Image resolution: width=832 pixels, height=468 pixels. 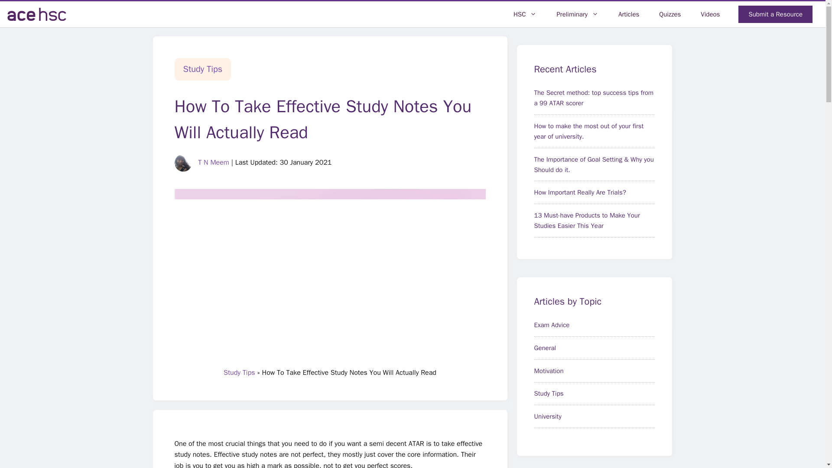 What do you see at coordinates (628, 14) in the screenshot?
I see `Articles` at bounding box center [628, 14].